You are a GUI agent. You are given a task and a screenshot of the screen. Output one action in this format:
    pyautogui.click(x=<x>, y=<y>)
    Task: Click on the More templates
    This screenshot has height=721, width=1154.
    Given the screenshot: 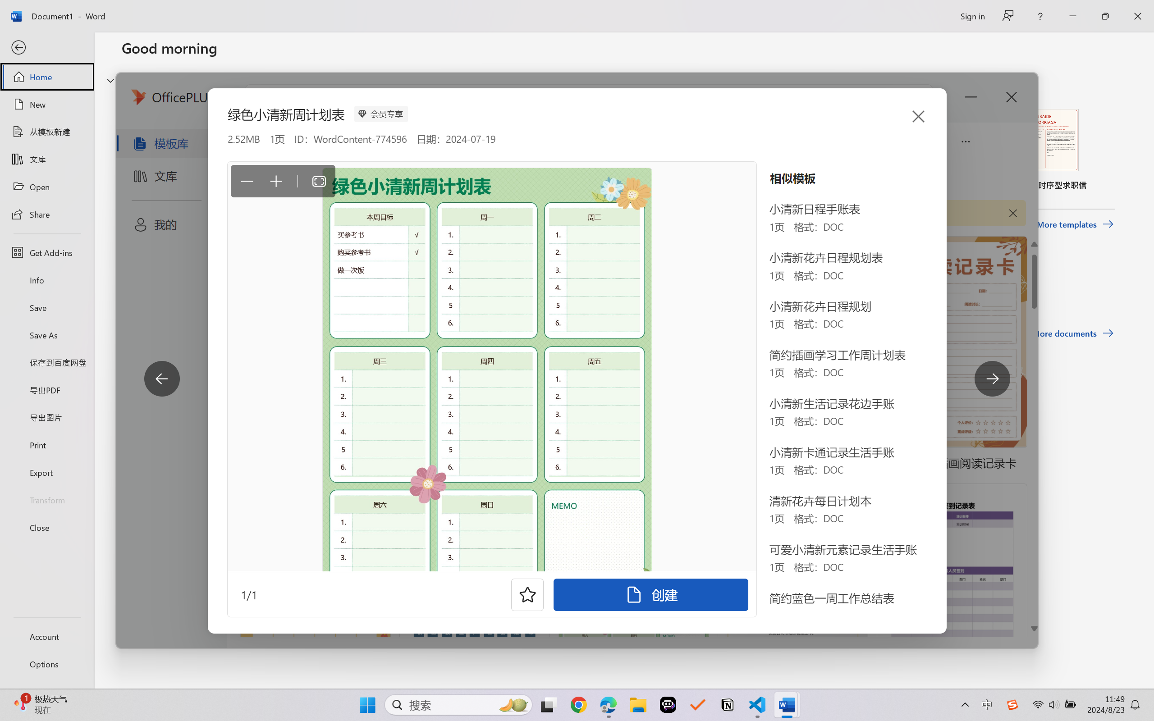 What is the action you would take?
    pyautogui.click(x=1075, y=224)
    